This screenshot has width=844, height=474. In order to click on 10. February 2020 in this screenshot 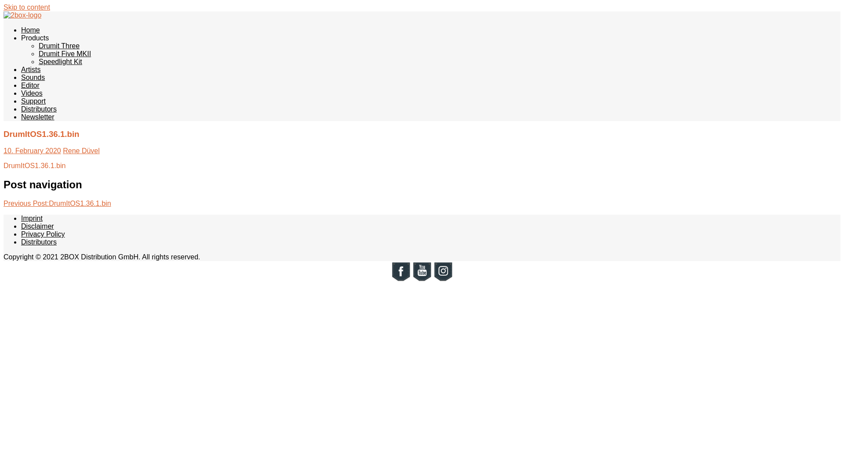, I will do `click(33, 151)`.